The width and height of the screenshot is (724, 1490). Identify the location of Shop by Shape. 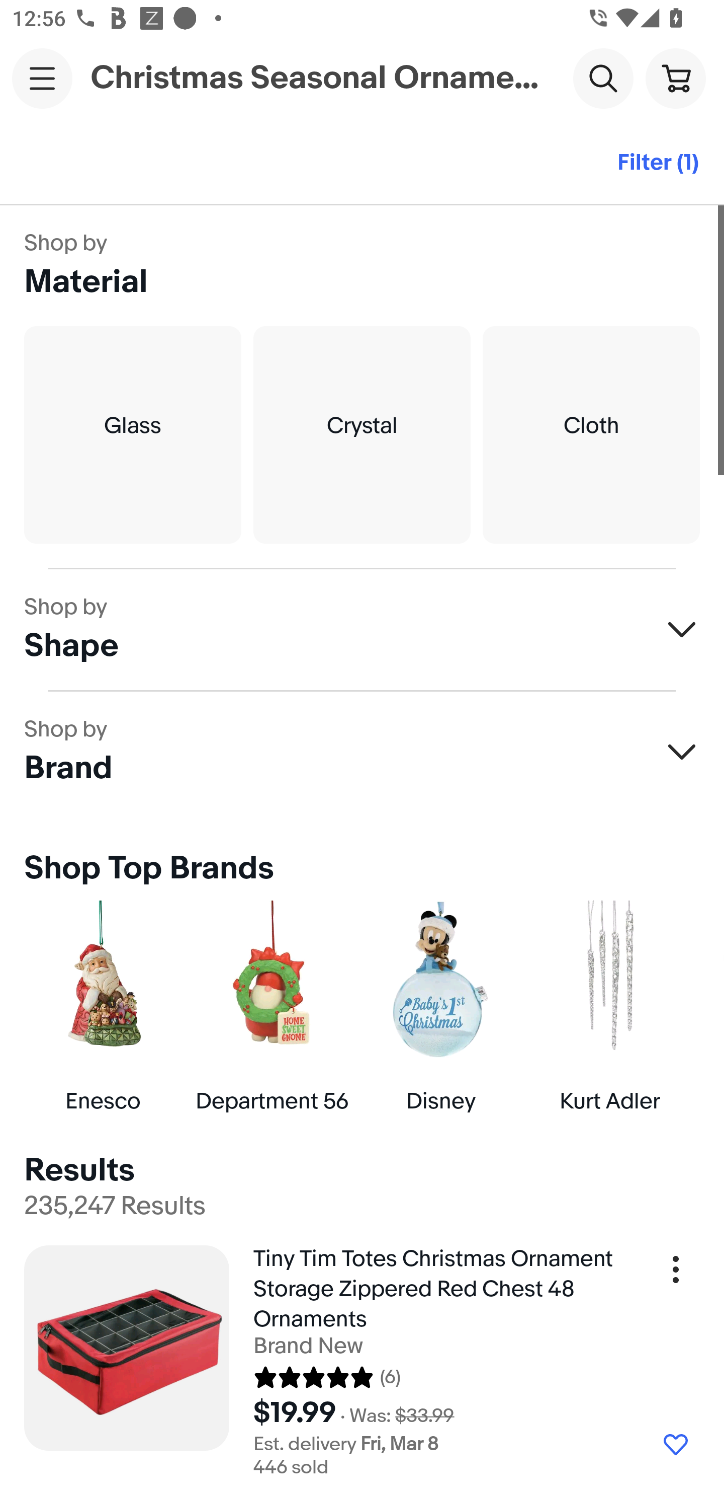
(362, 629).